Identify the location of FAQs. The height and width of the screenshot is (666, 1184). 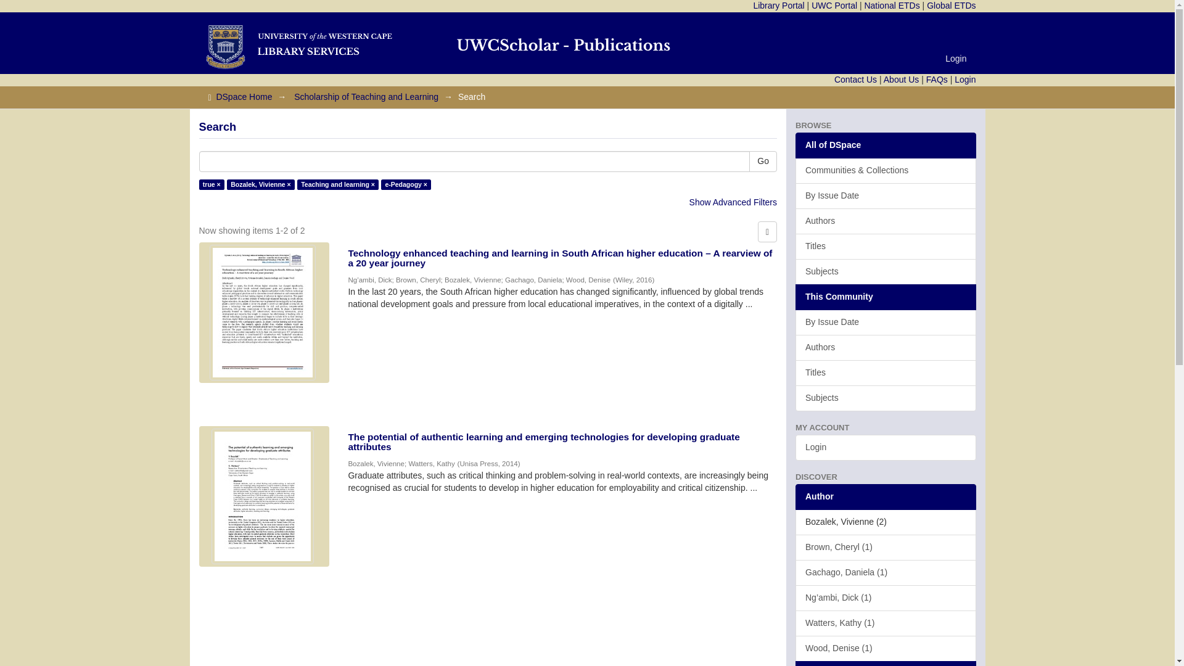
(937, 79).